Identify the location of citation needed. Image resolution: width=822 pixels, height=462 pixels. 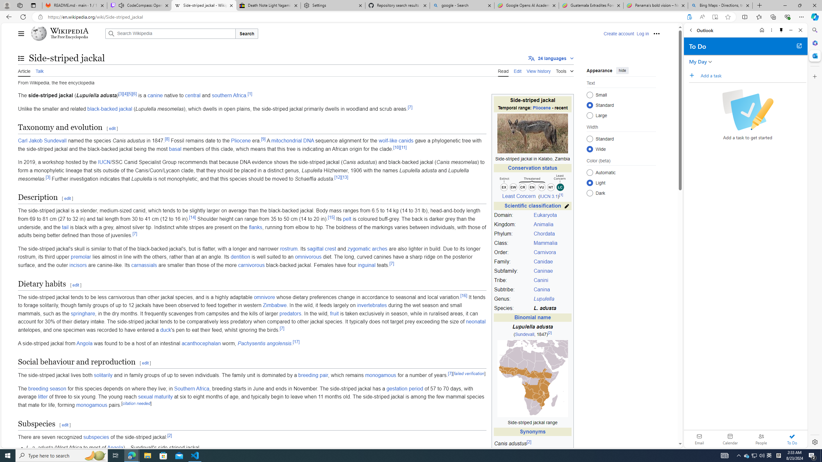
(136, 403).